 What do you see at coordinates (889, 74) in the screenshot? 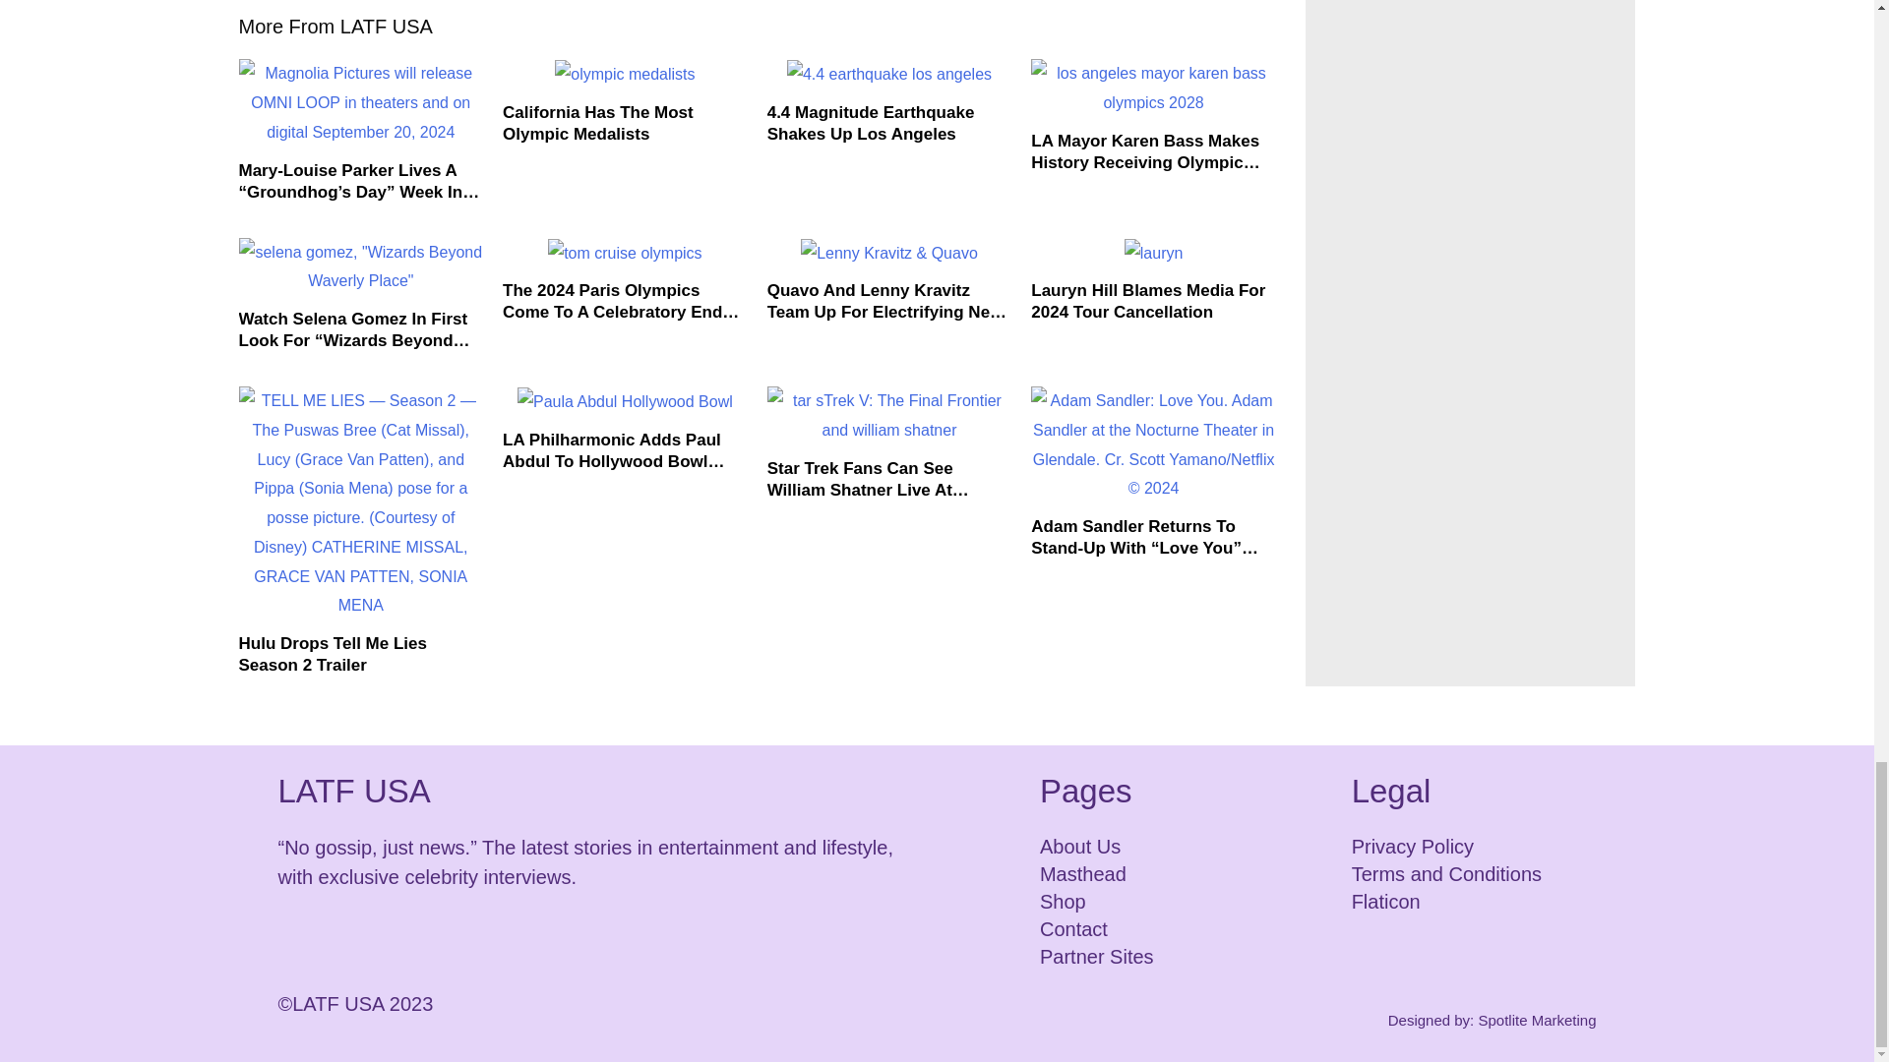
I see `4.4 earthquake los angeles` at bounding box center [889, 74].